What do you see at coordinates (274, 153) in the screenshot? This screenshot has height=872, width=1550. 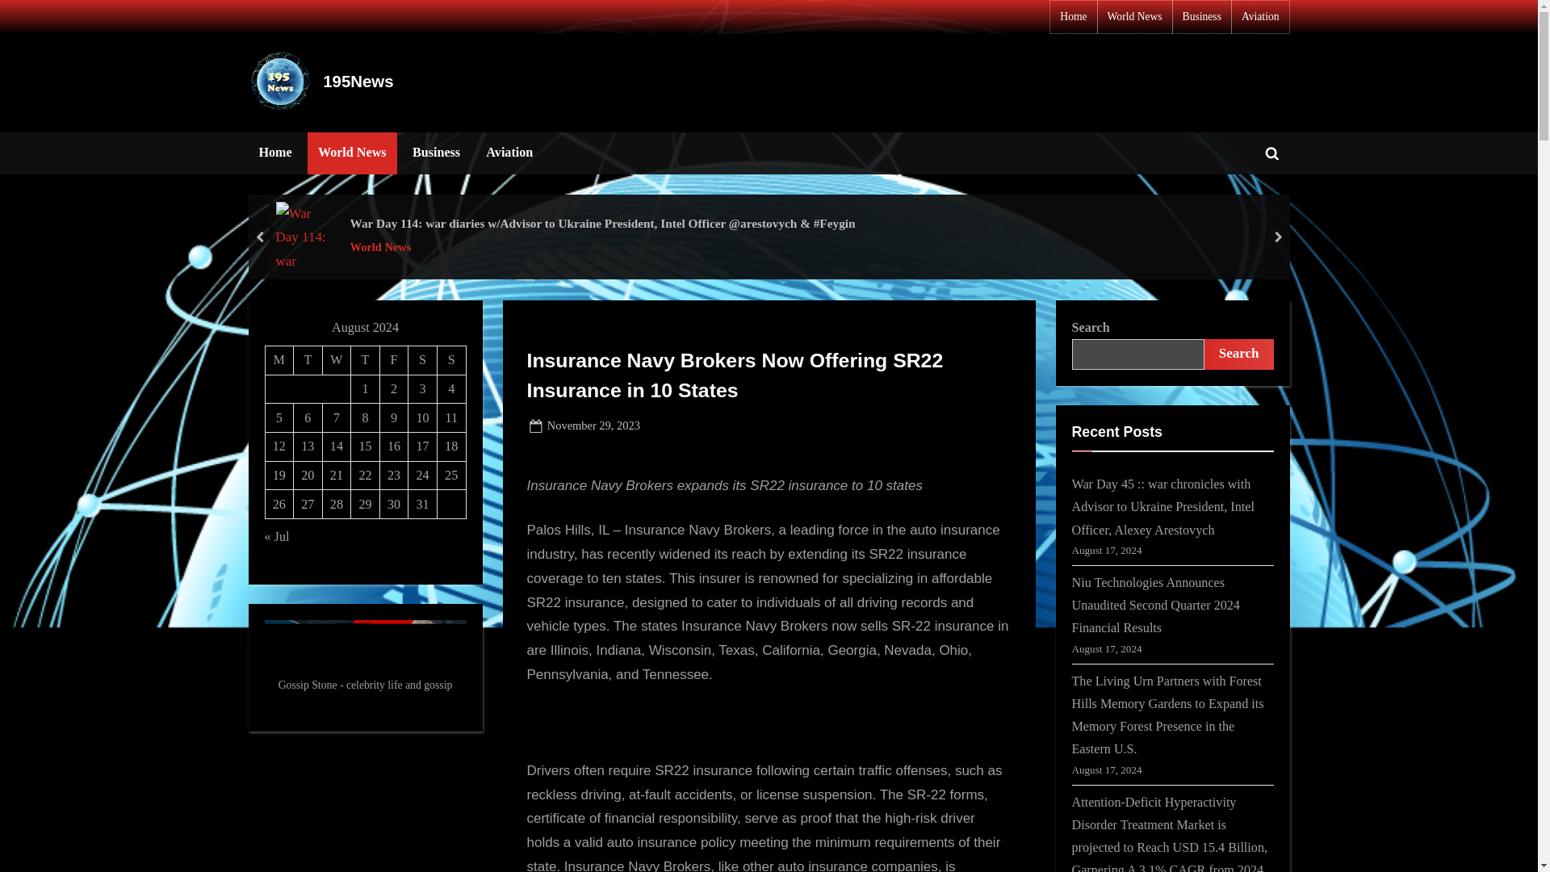 I see `Home` at bounding box center [274, 153].